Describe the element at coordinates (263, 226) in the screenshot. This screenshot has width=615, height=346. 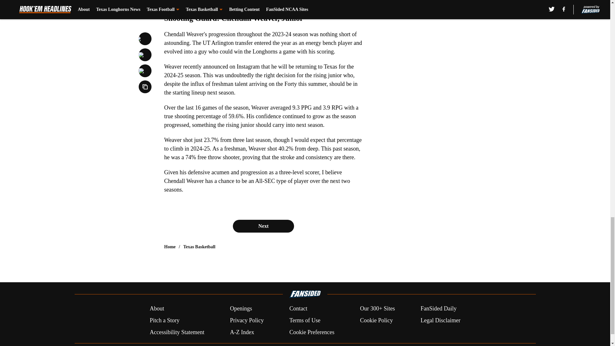
I see `Next` at that location.